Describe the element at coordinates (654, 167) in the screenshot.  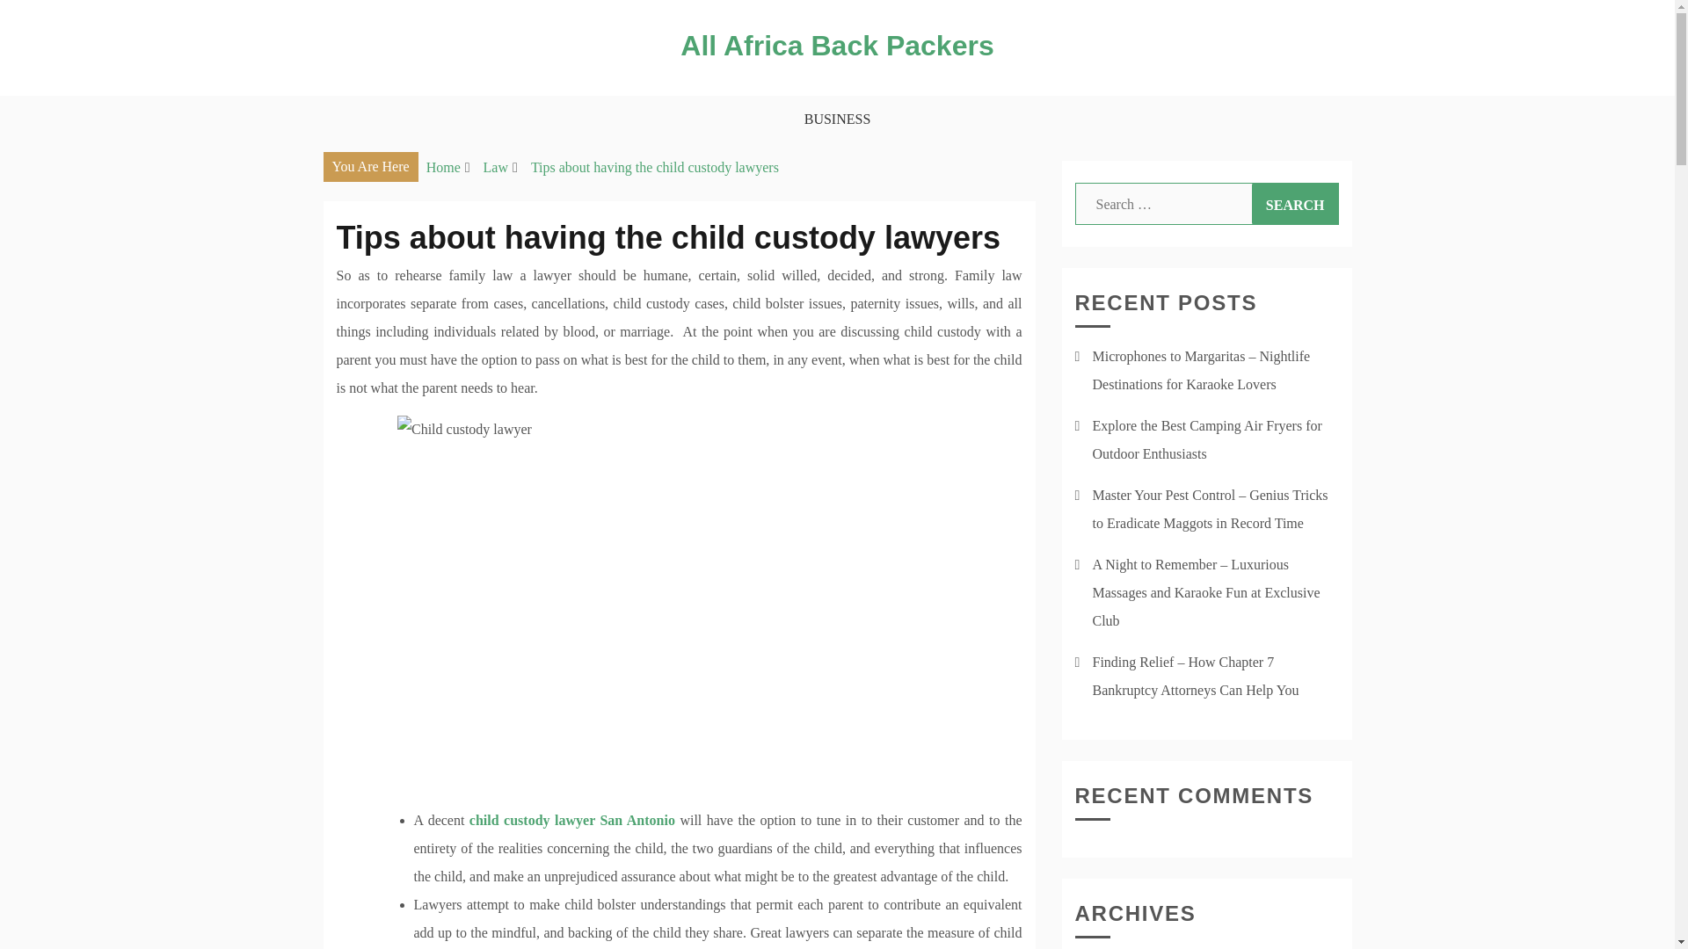
I see `Tips about having the child custody lawyers` at that location.